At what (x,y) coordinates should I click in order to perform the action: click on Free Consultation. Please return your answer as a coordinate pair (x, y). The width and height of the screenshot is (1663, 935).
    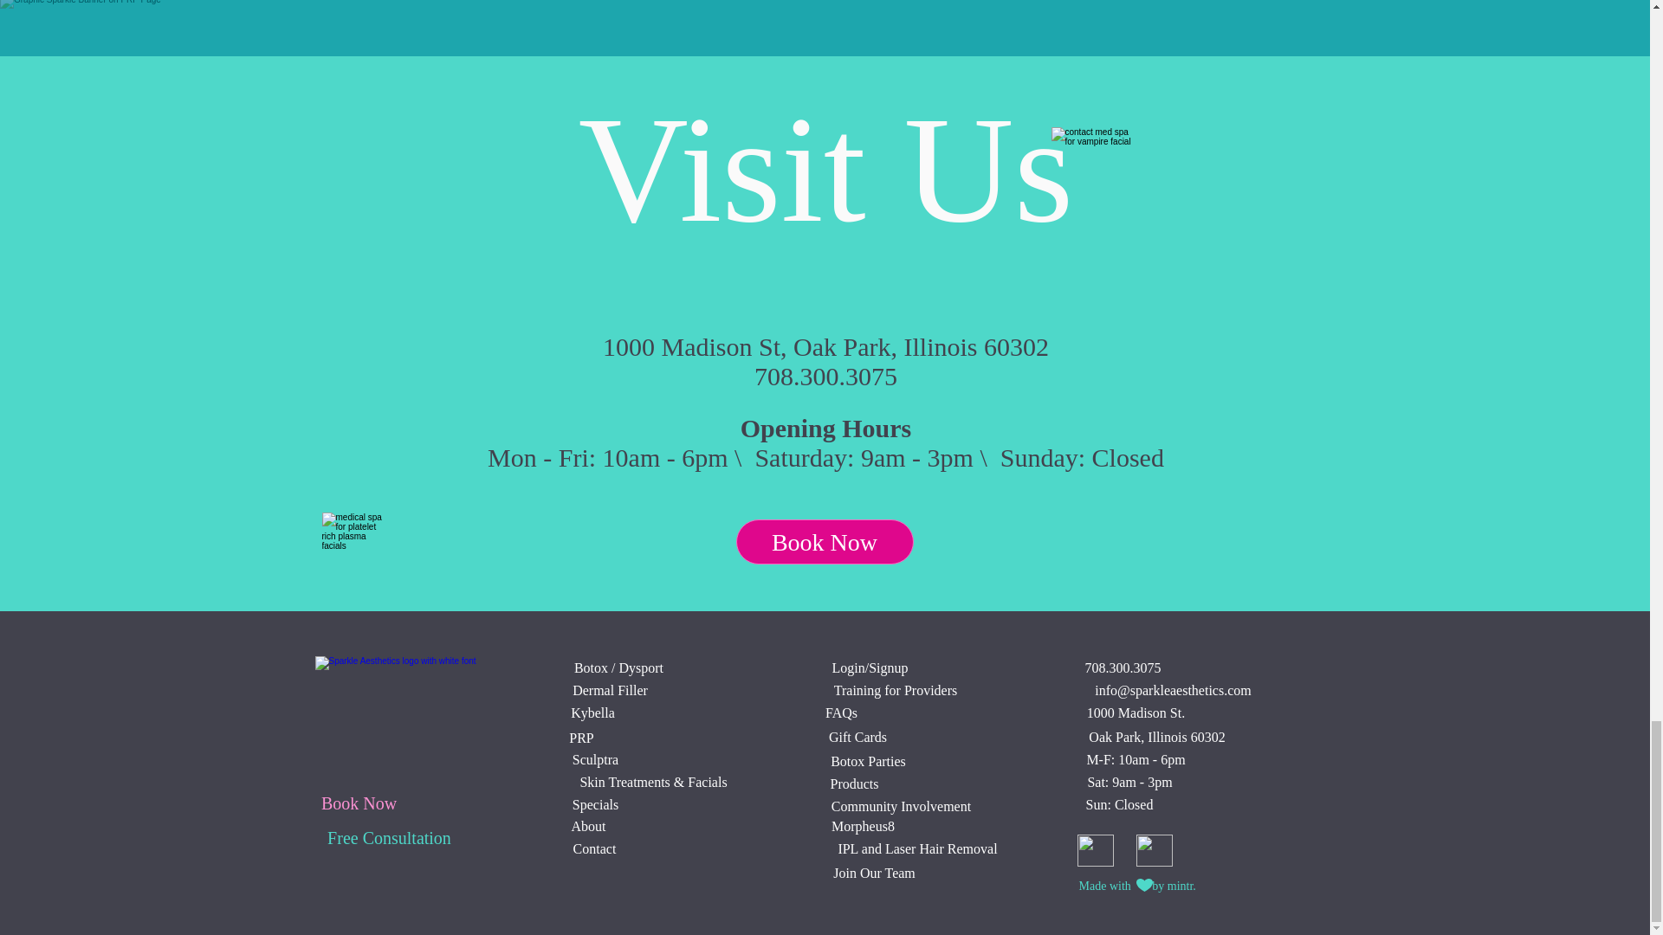
    Looking at the image, I should click on (389, 836).